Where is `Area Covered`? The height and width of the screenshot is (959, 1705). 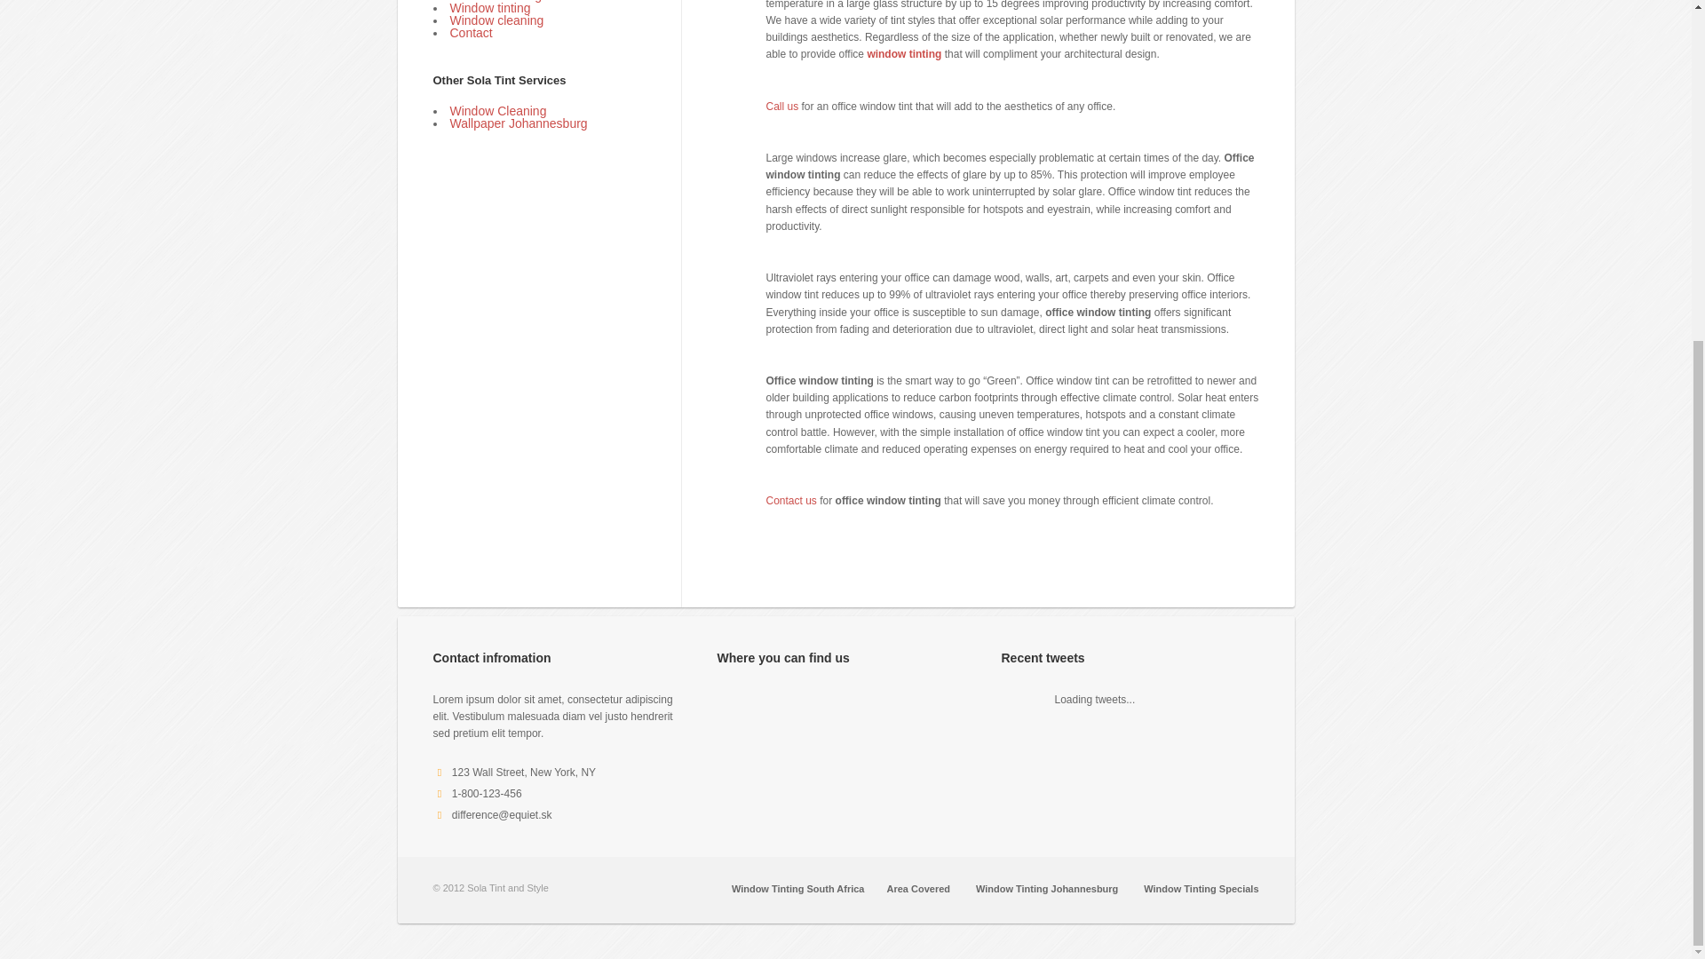
Area Covered is located at coordinates (918, 888).